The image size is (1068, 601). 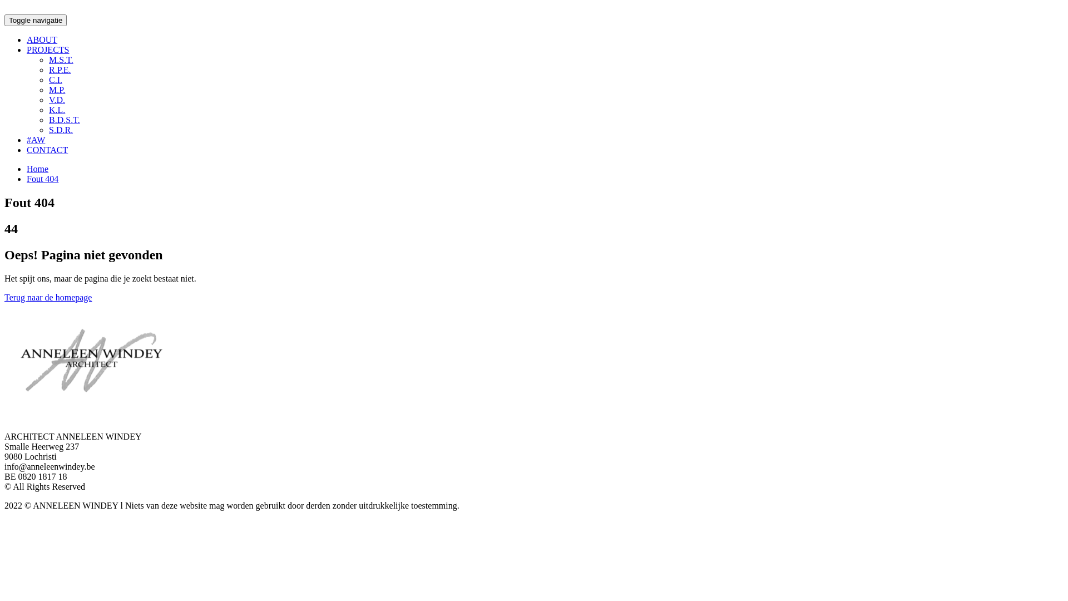 I want to click on CONTACT, so click(x=47, y=150).